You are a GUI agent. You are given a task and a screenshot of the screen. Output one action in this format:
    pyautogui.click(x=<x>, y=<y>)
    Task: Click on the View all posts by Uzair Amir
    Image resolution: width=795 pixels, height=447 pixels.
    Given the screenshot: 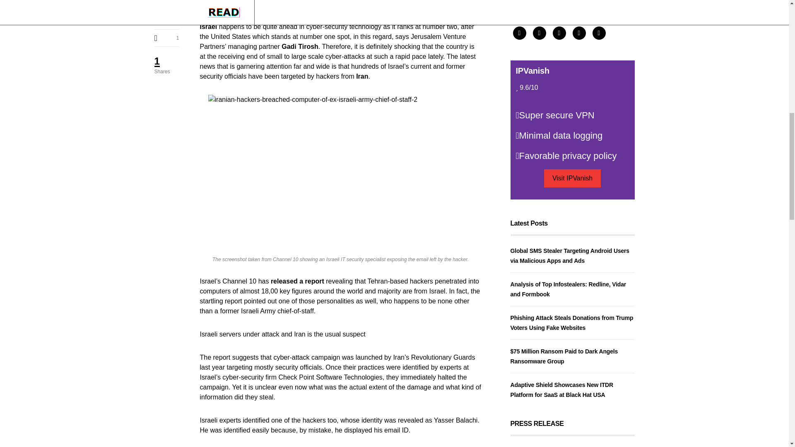 What is the action you would take?
    pyautogui.click(x=526, y=345)
    